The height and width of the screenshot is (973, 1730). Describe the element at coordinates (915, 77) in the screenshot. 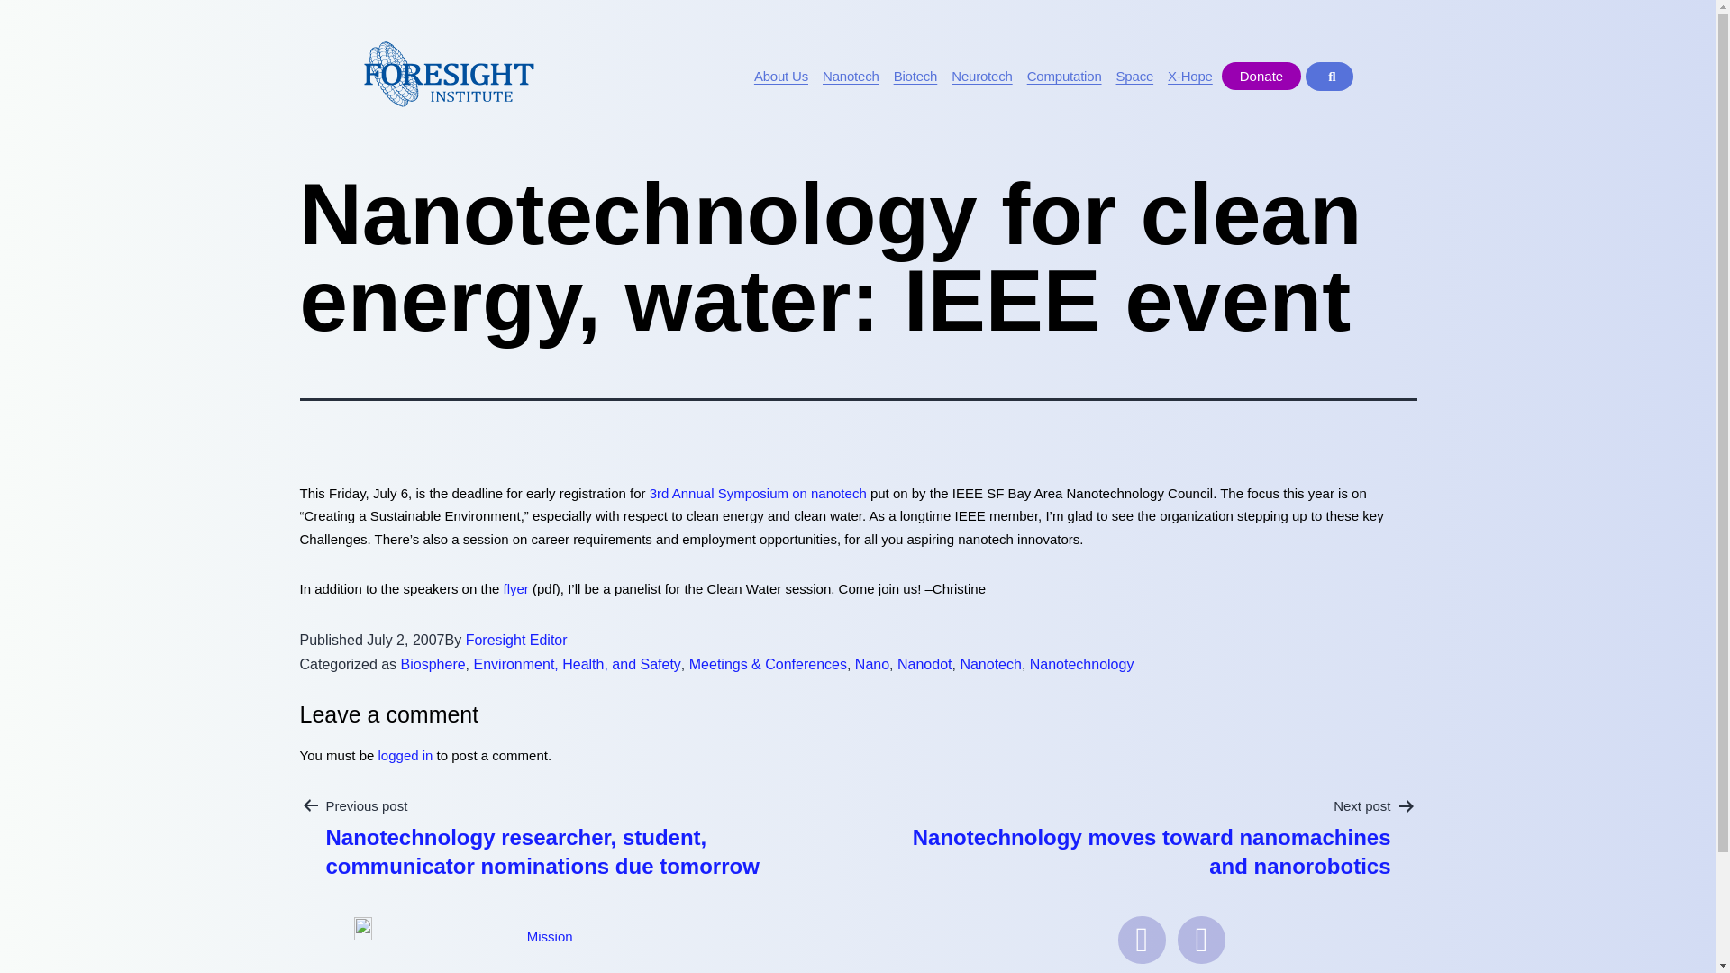

I see `Biotech` at that location.